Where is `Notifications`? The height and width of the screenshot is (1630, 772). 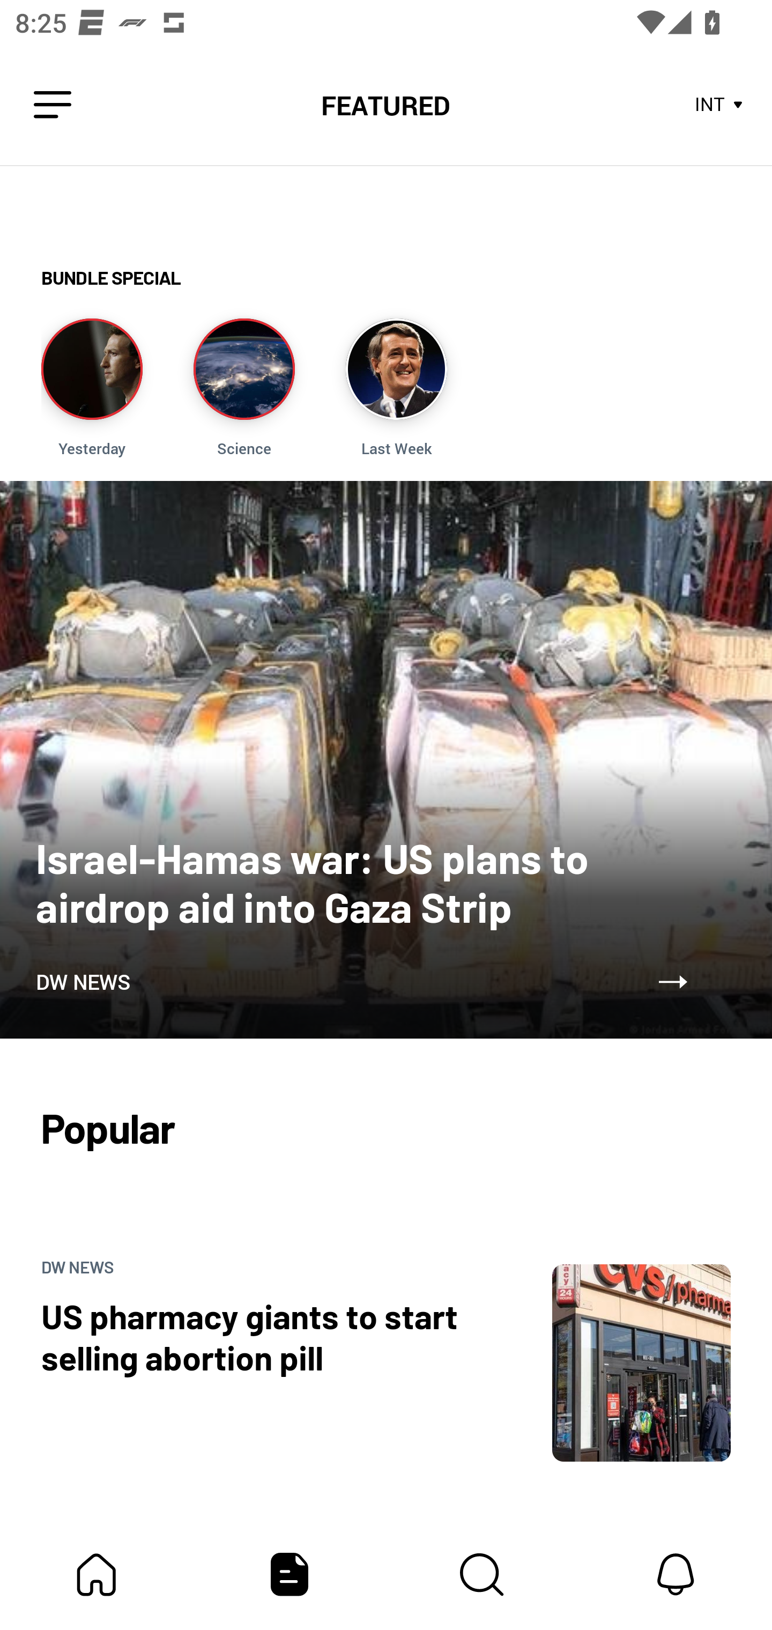
Notifications is located at coordinates (675, 1574).